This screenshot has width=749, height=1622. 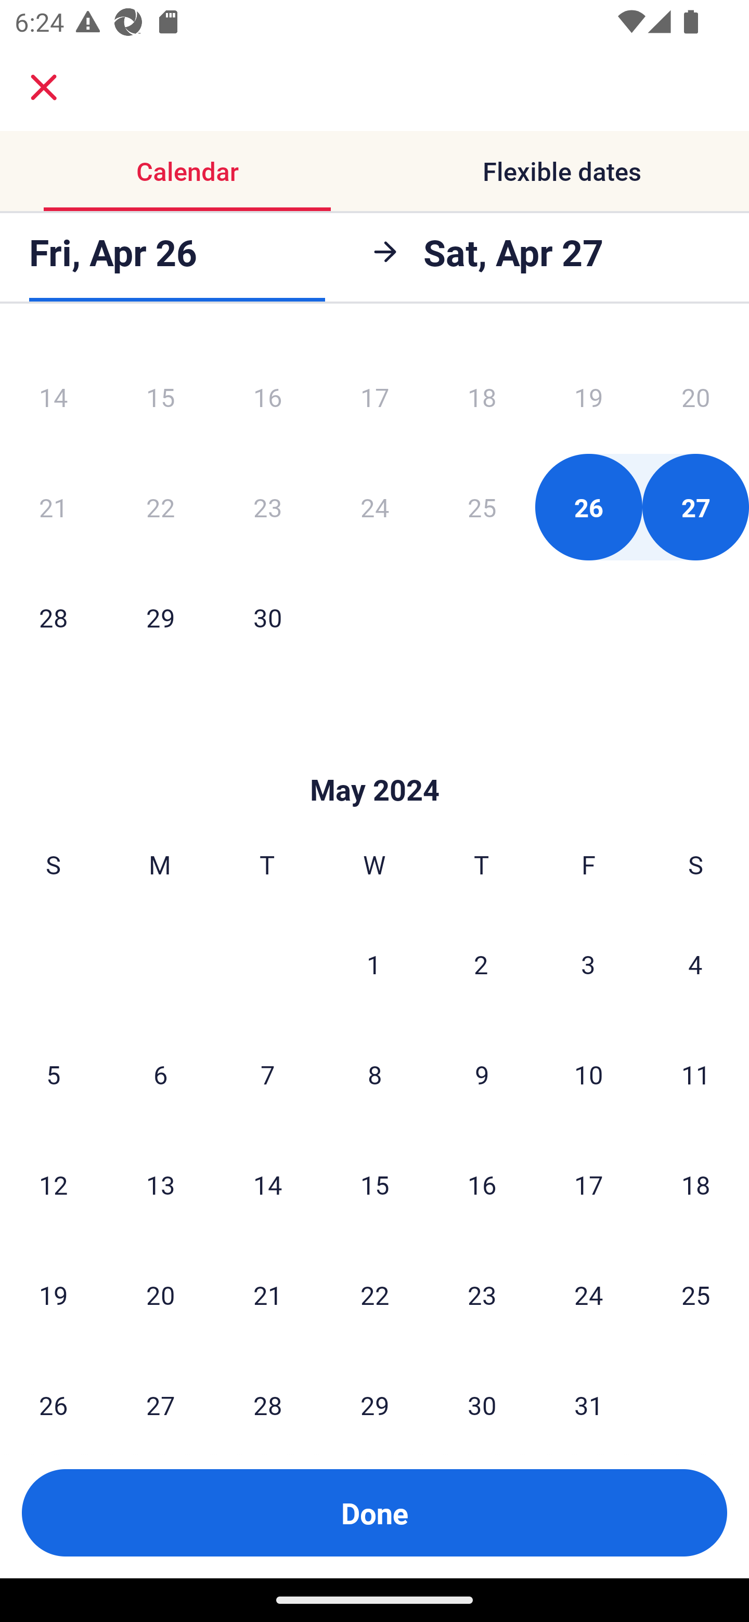 I want to click on 25 Saturday, May 25, 2024, so click(x=696, y=1294).